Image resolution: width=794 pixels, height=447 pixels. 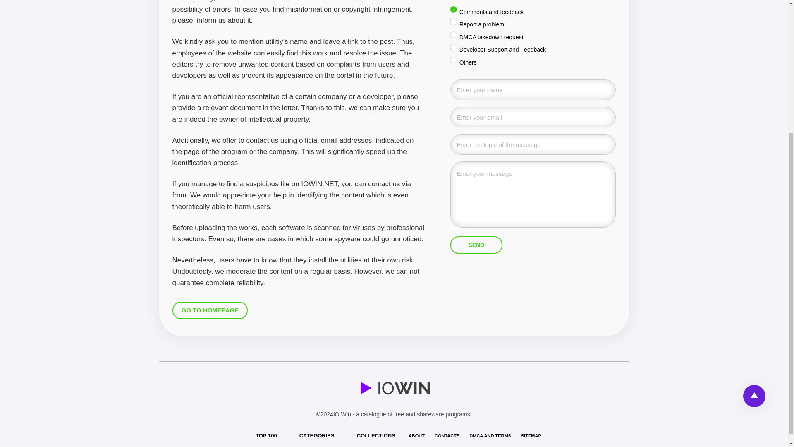 What do you see at coordinates (417, 435) in the screenshot?
I see `ABOUT` at bounding box center [417, 435].